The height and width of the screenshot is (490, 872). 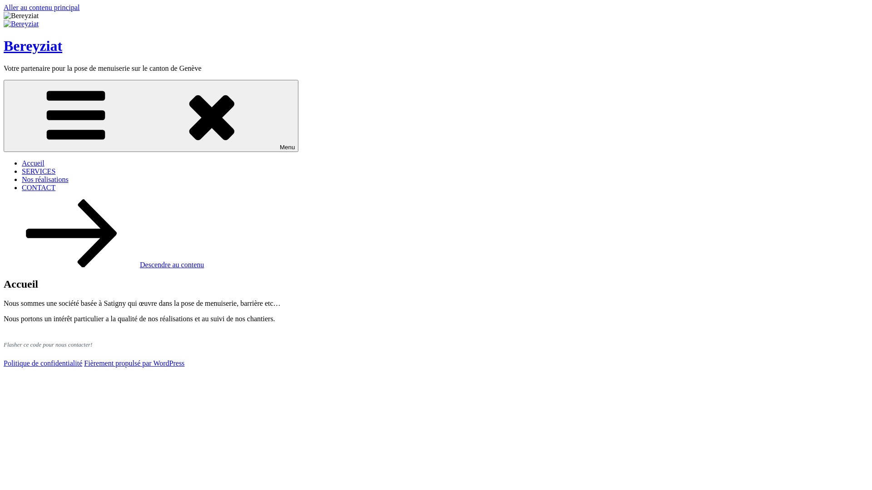 What do you see at coordinates (42, 7) in the screenshot?
I see `Aller au contenu principal` at bounding box center [42, 7].